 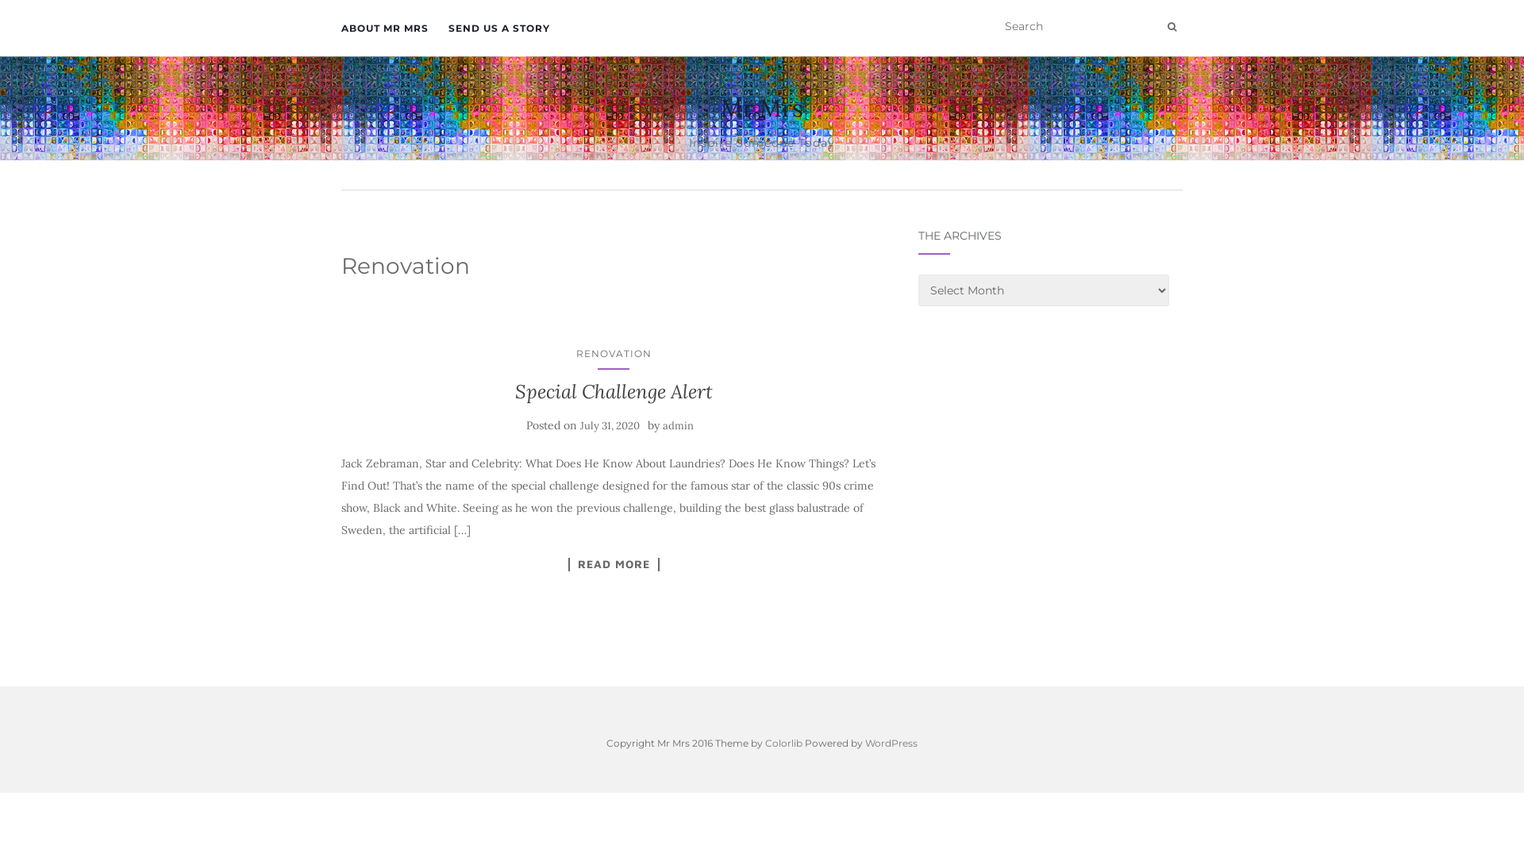 What do you see at coordinates (614, 354) in the screenshot?
I see `RENOVATION` at bounding box center [614, 354].